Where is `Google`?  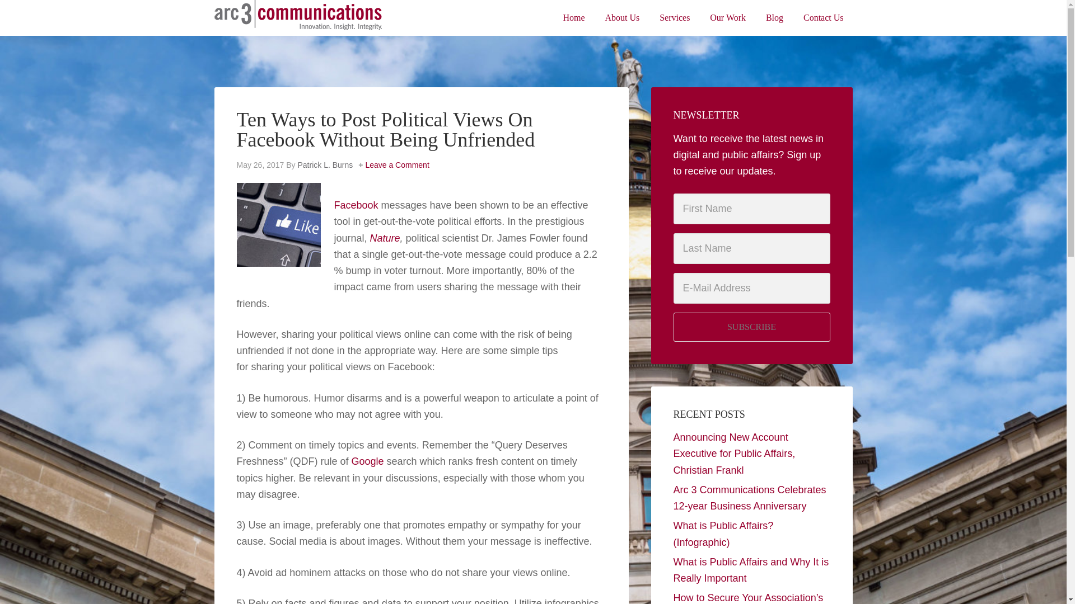 Google is located at coordinates (367, 461).